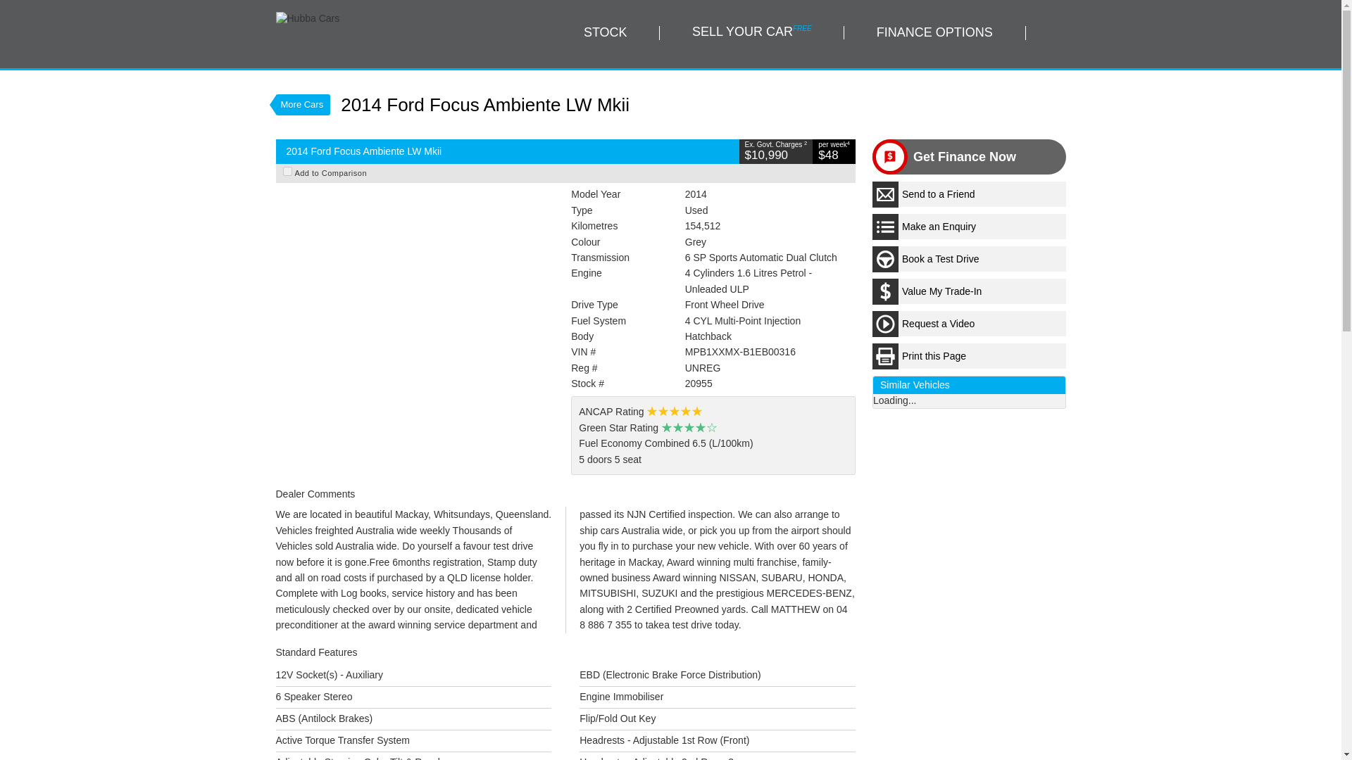 The height and width of the screenshot is (760, 1352). Describe the element at coordinates (303, 104) in the screenshot. I see `More Cars` at that location.